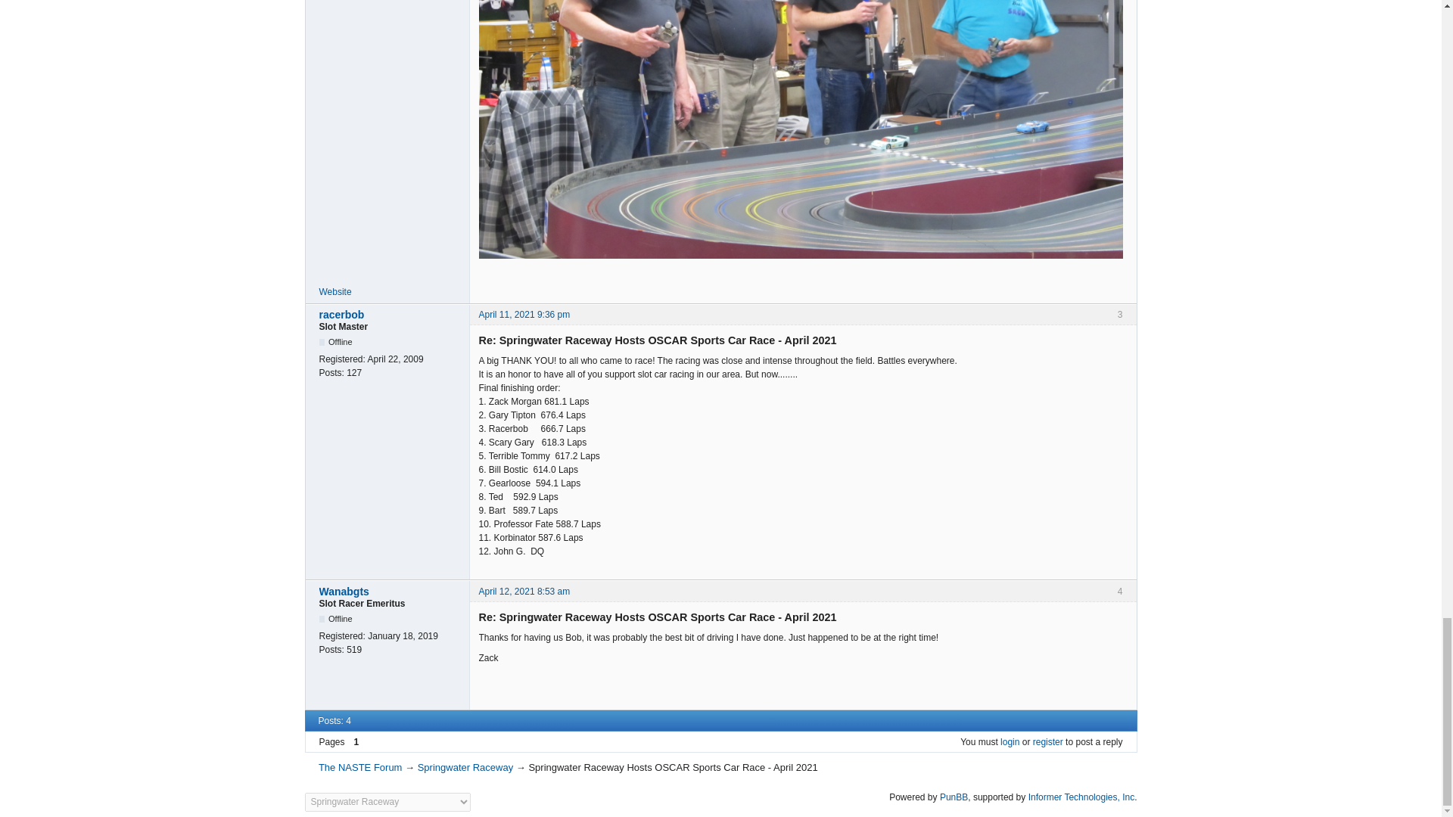 The image size is (1453, 817). I want to click on register, so click(1048, 742).